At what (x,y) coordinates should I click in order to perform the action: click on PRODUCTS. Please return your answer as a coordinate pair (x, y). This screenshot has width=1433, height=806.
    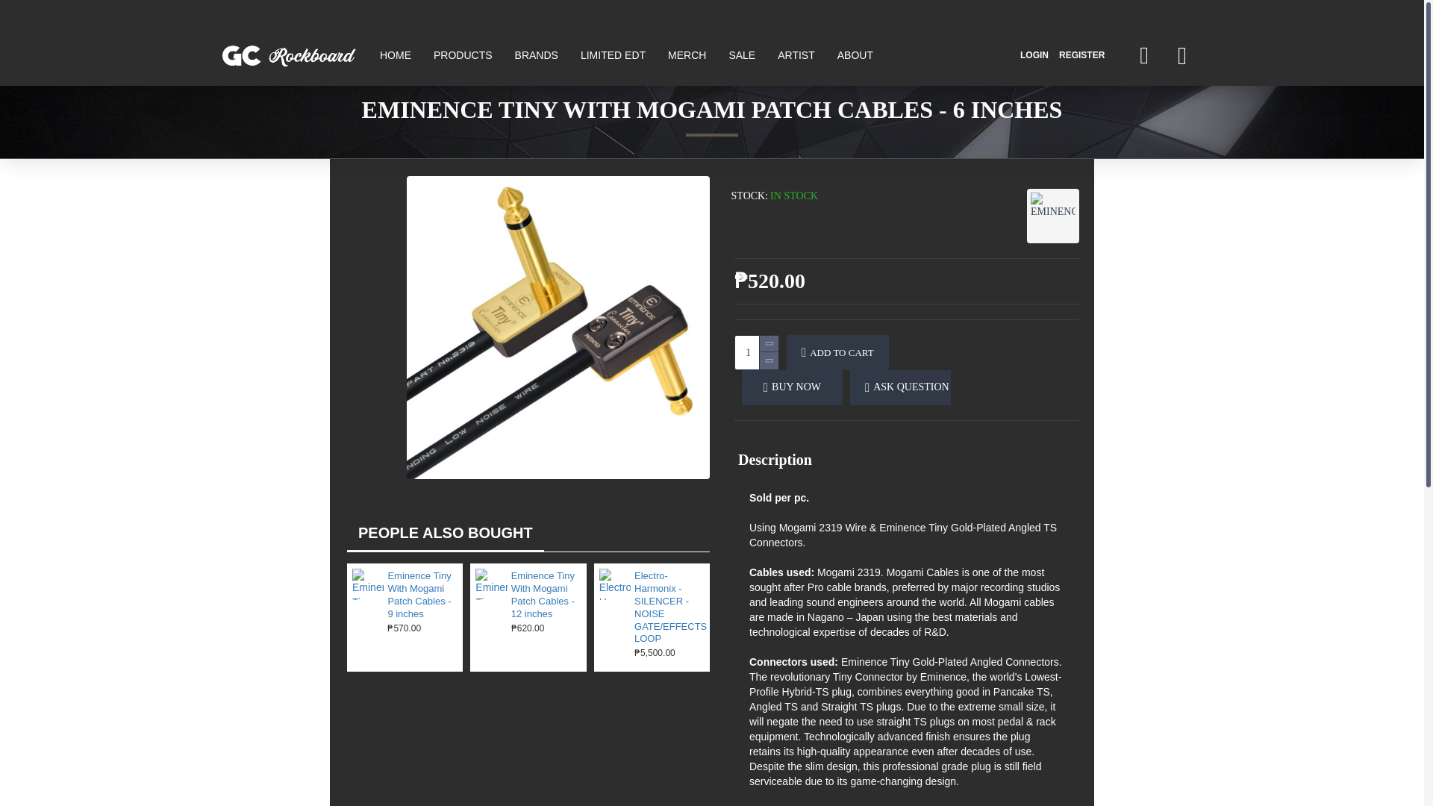
    Looking at the image, I should click on (463, 55).